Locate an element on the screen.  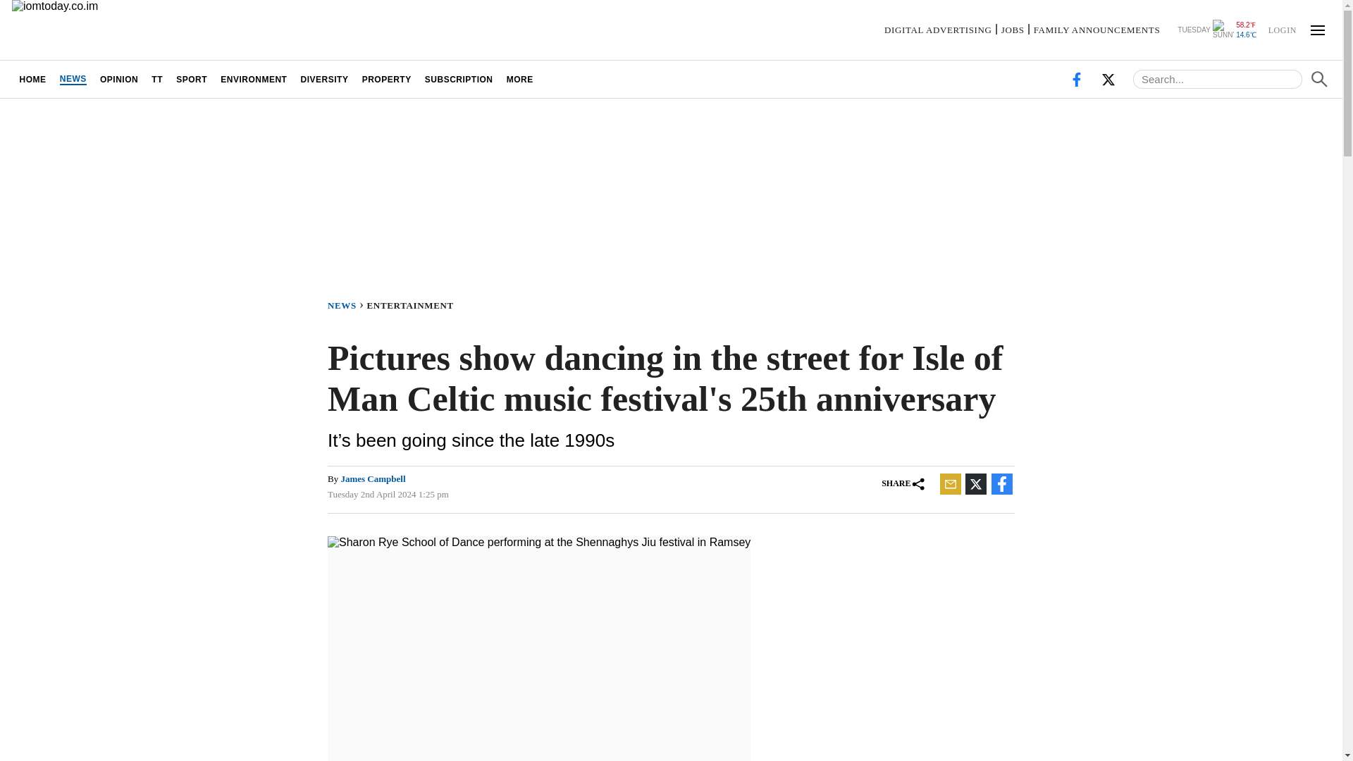
LOGIN is located at coordinates (1282, 29).